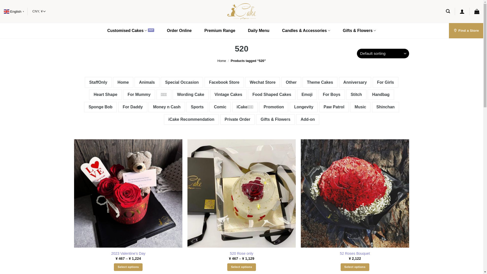 This screenshot has height=274, width=487. I want to click on Facebook Store, so click(224, 82).